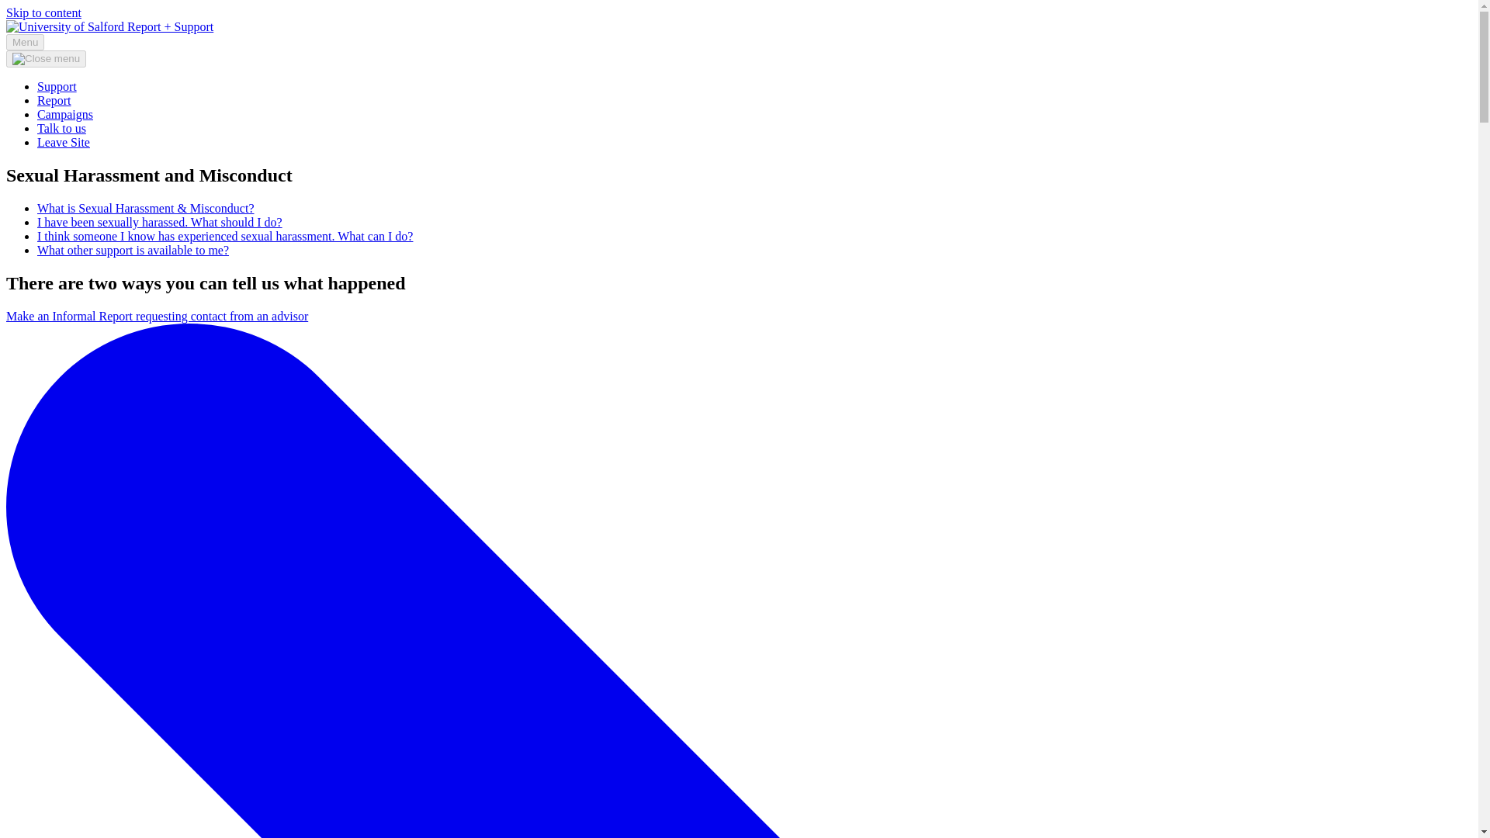 The image size is (1490, 838). What do you see at coordinates (64, 142) in the screenshot?
I see `Leave Site` at bounding box center [64, 142].